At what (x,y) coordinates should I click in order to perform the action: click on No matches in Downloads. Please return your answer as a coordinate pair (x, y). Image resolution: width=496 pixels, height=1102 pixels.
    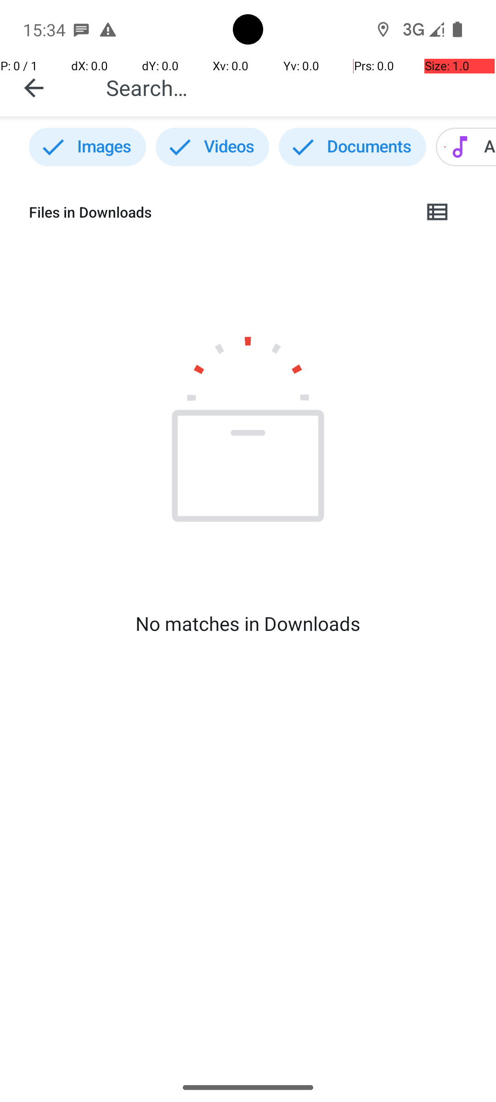
    Looking at the image, I should click on (248, 624).